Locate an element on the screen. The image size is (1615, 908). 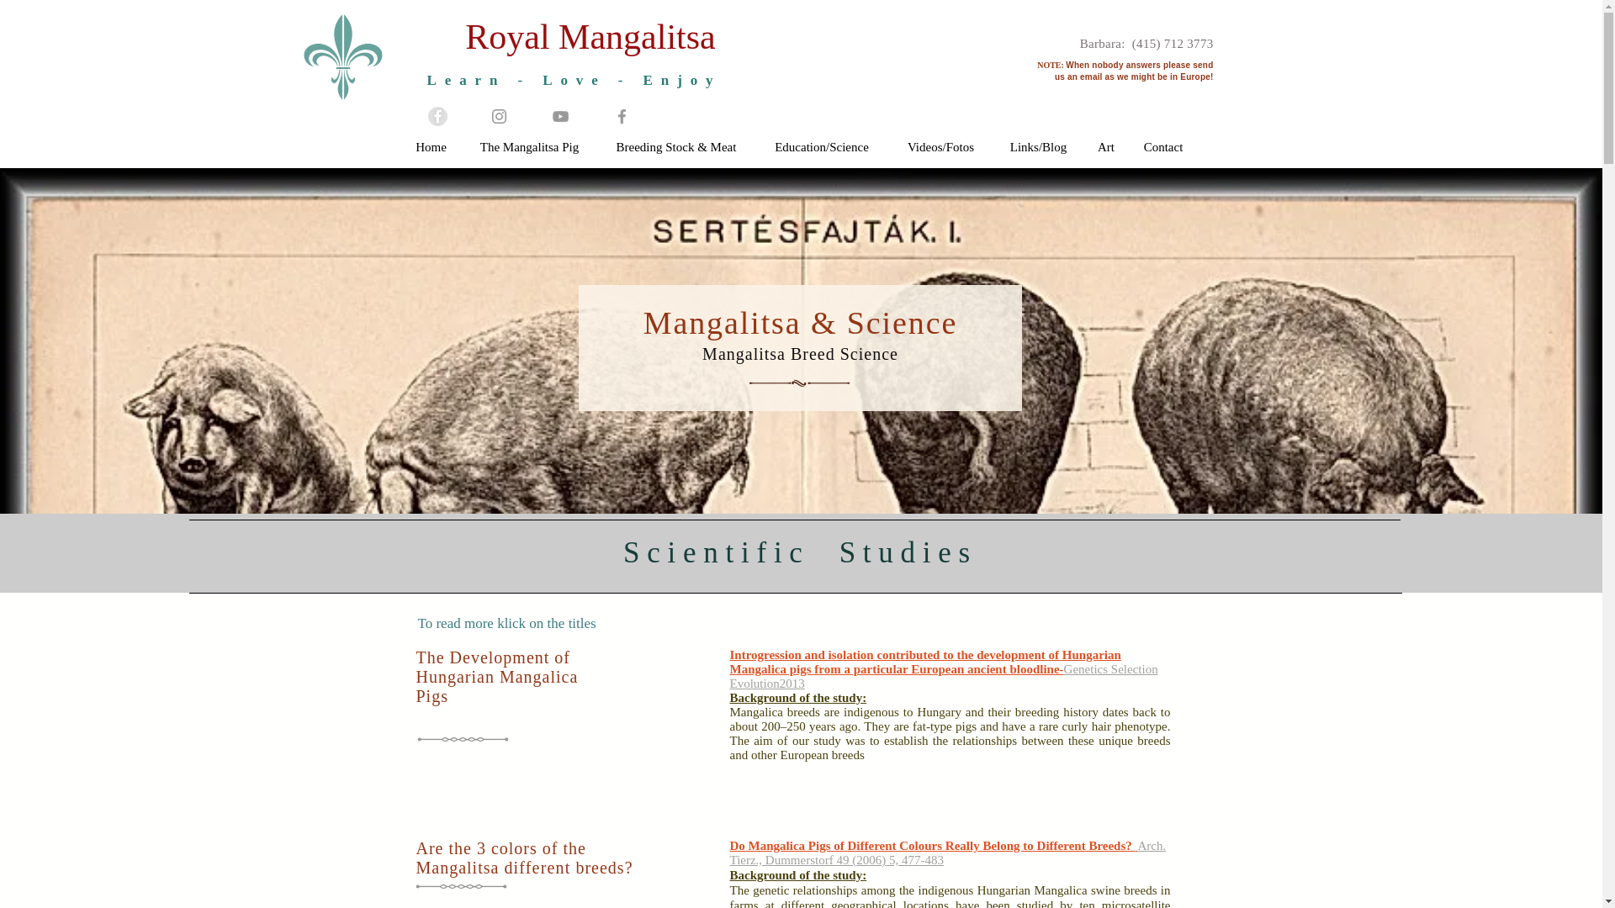
Learn - Love - Enjoy is located at coordinates (573, 80).